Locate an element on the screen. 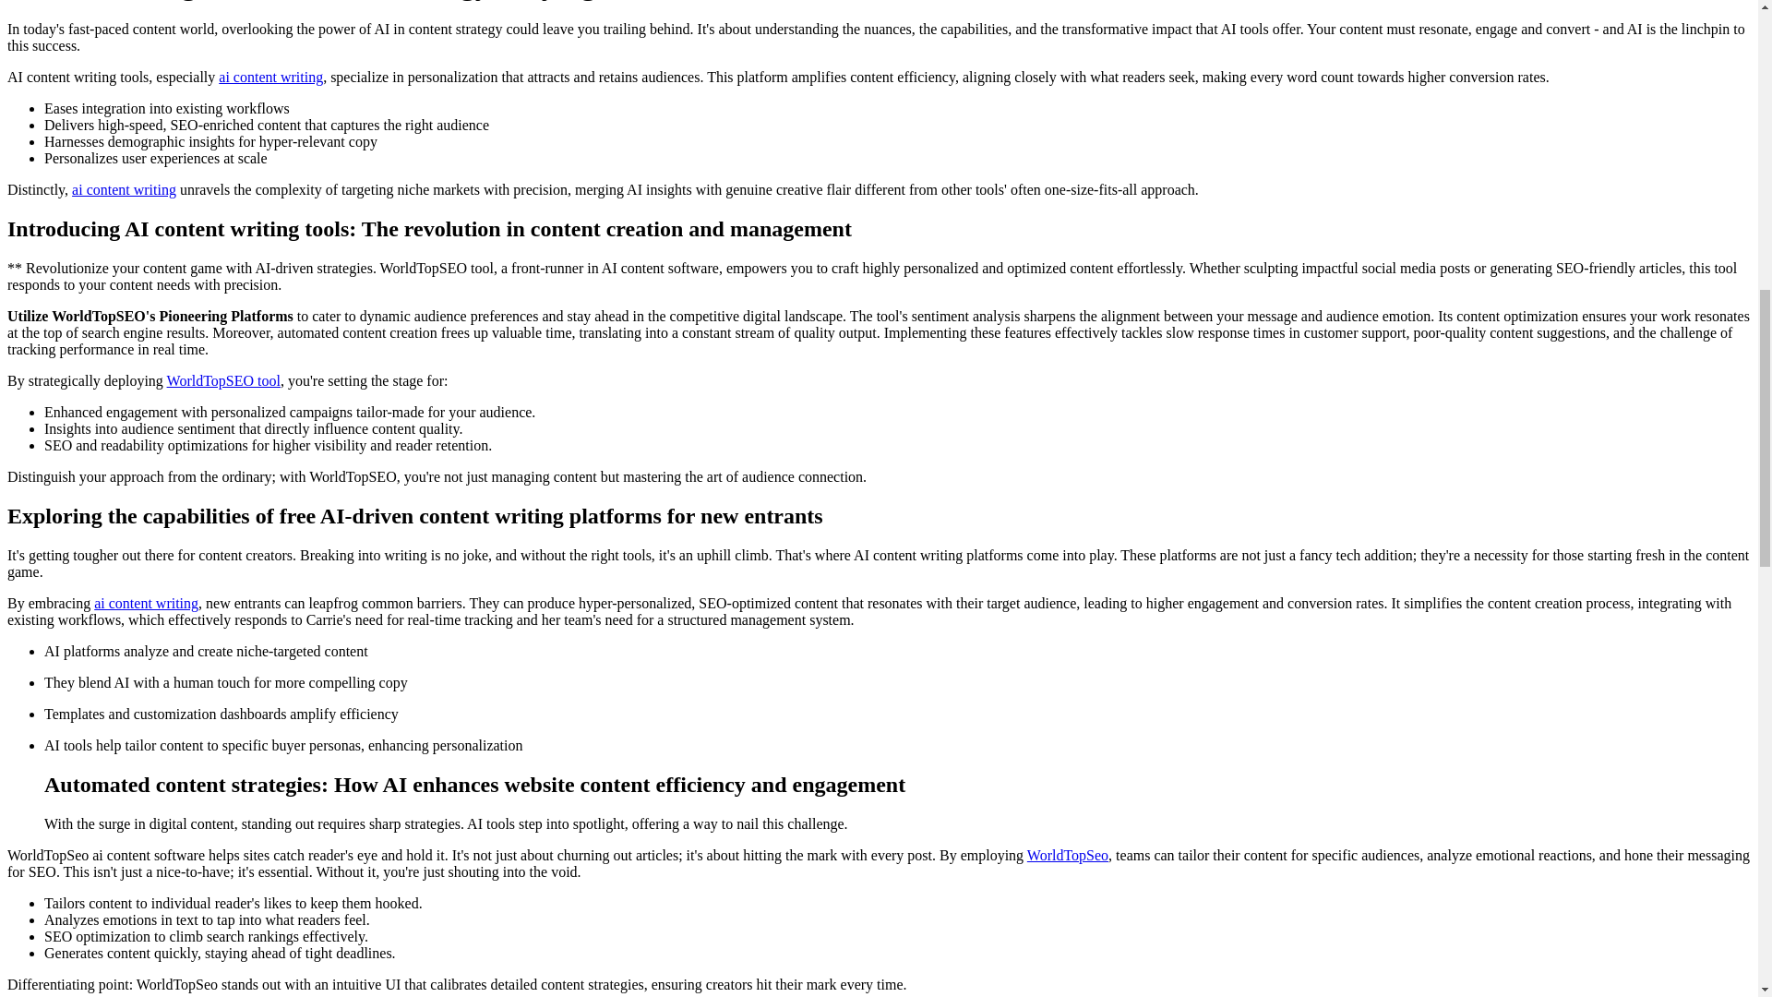  ai content writing is located at coordinates (269, 76).